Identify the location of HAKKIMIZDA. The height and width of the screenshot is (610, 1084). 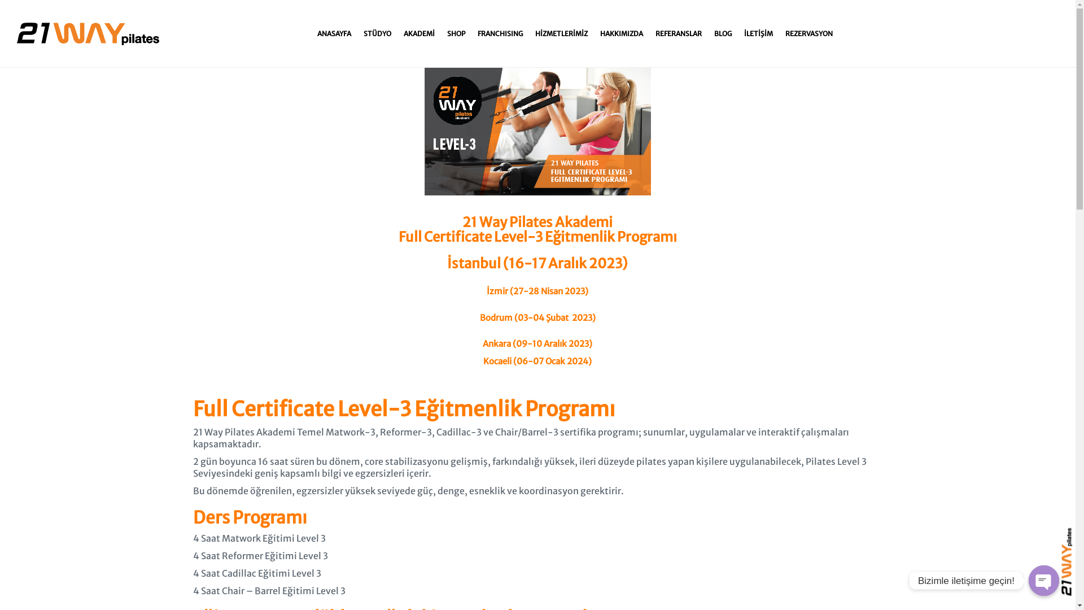
(622, 34).